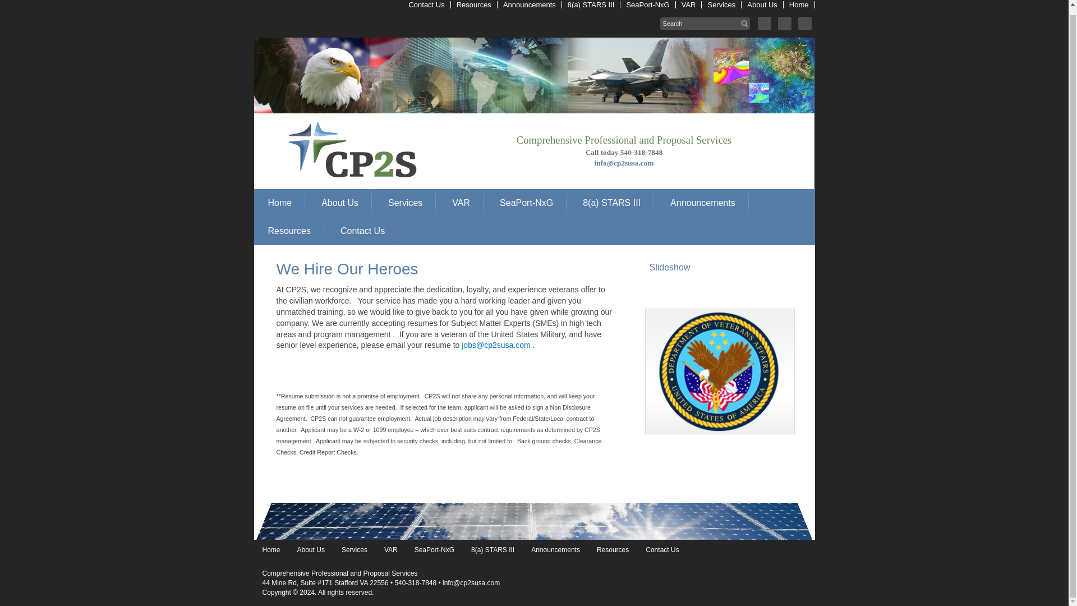 Image resolution: width=1077 pixels, height=606 pixels. What do you see at coordinates (647, 4) in the screenshot?
I see `SeaPort-NxG` at bounding box center [647, 4].